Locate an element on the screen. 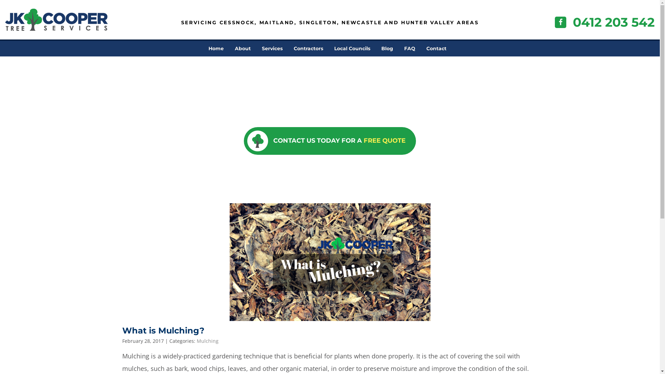 The width and height of the screenshot is (665, 374). Contractors is located at coordinates (308, 48).